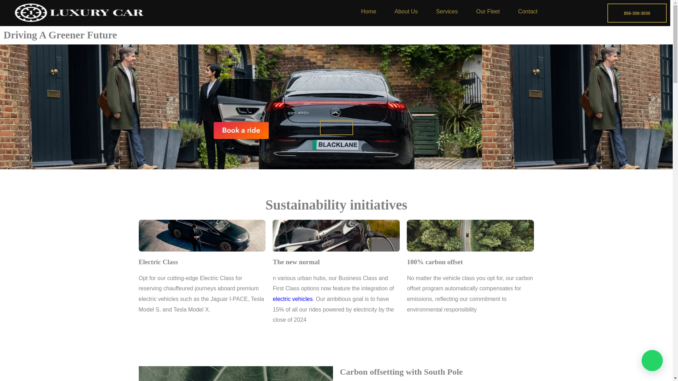 Image resolution: width=678 pixels, height=381 pixels. I want to click on electric vehicles, so click(292, 299).